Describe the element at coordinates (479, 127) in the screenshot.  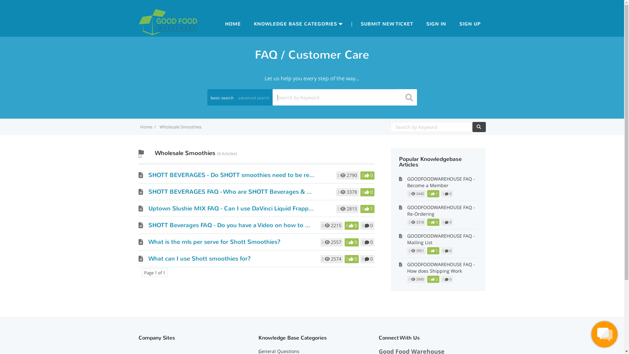
I see `Search Icon` at that location.